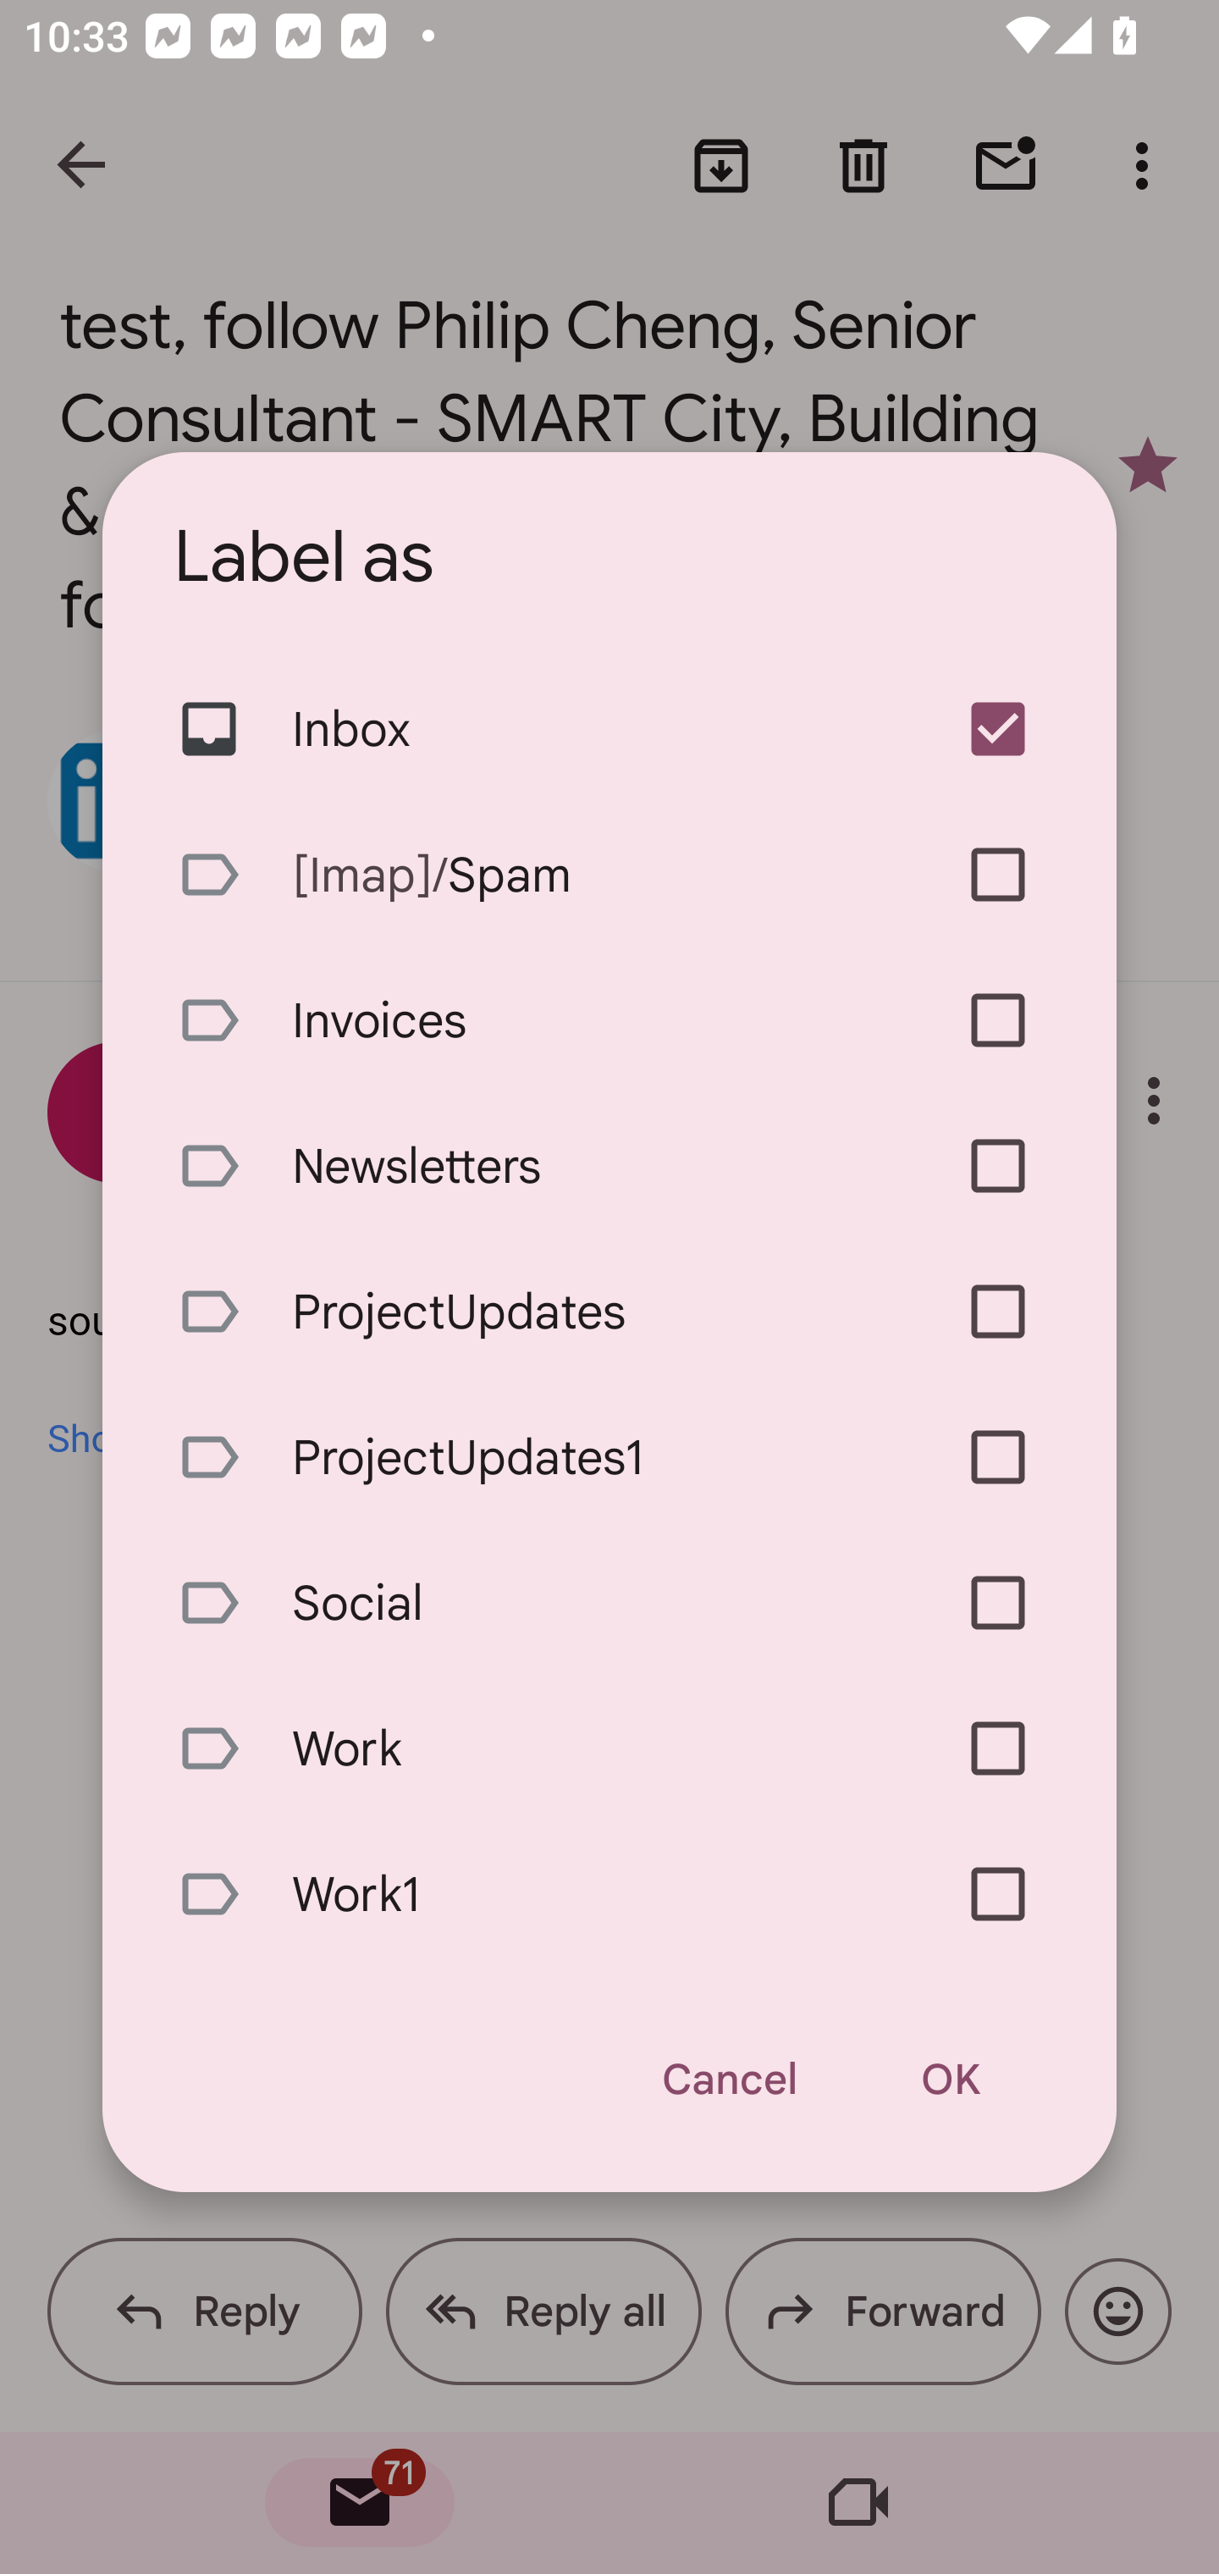 Image resolution: width=1219 pixels, height=2574 pixels. Describe the element at coordinates (609, 1456) in the screenshot. I see `ProjectUpdates1` at that location.